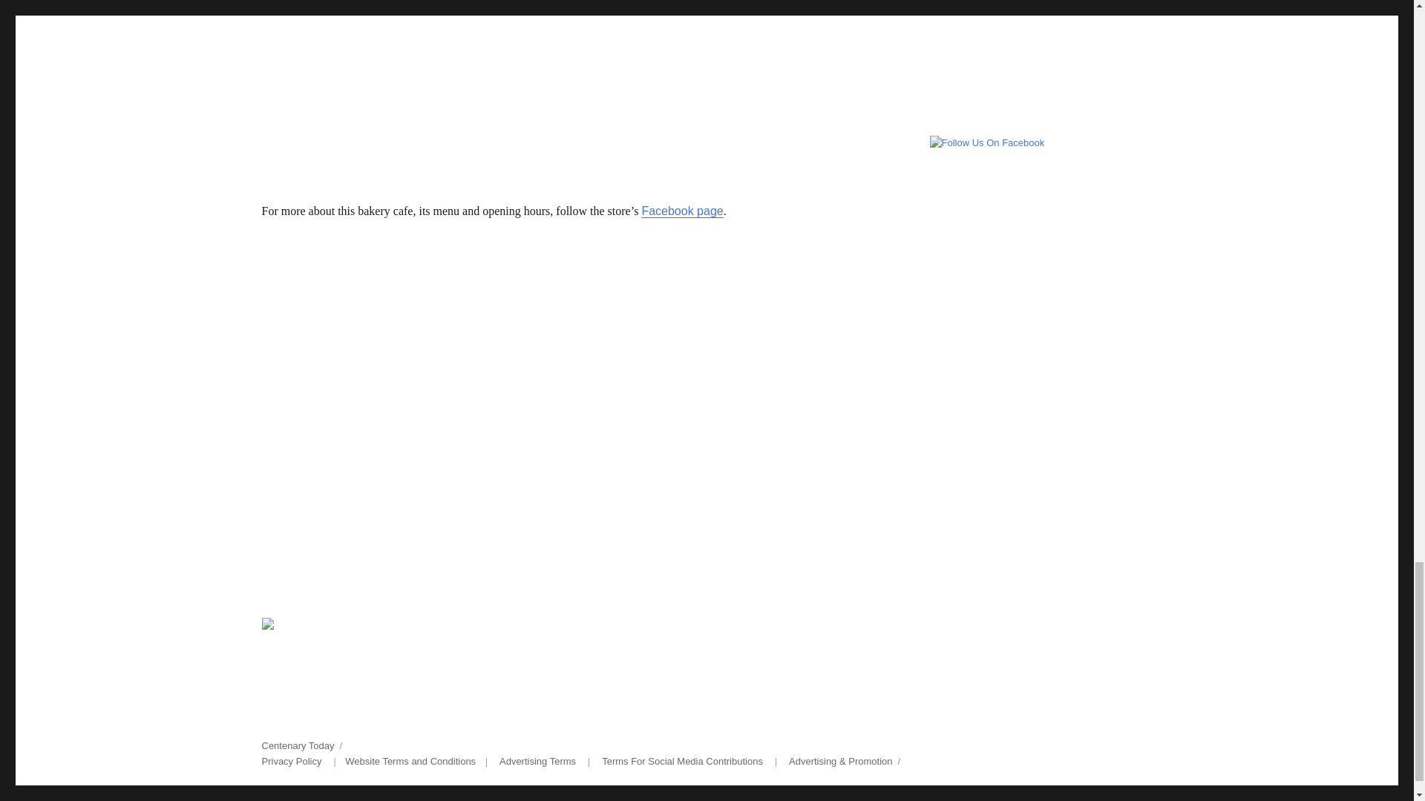  Describe the element at coordinates (681, 211) in the screenshot. I see `Facebook page` at that location.